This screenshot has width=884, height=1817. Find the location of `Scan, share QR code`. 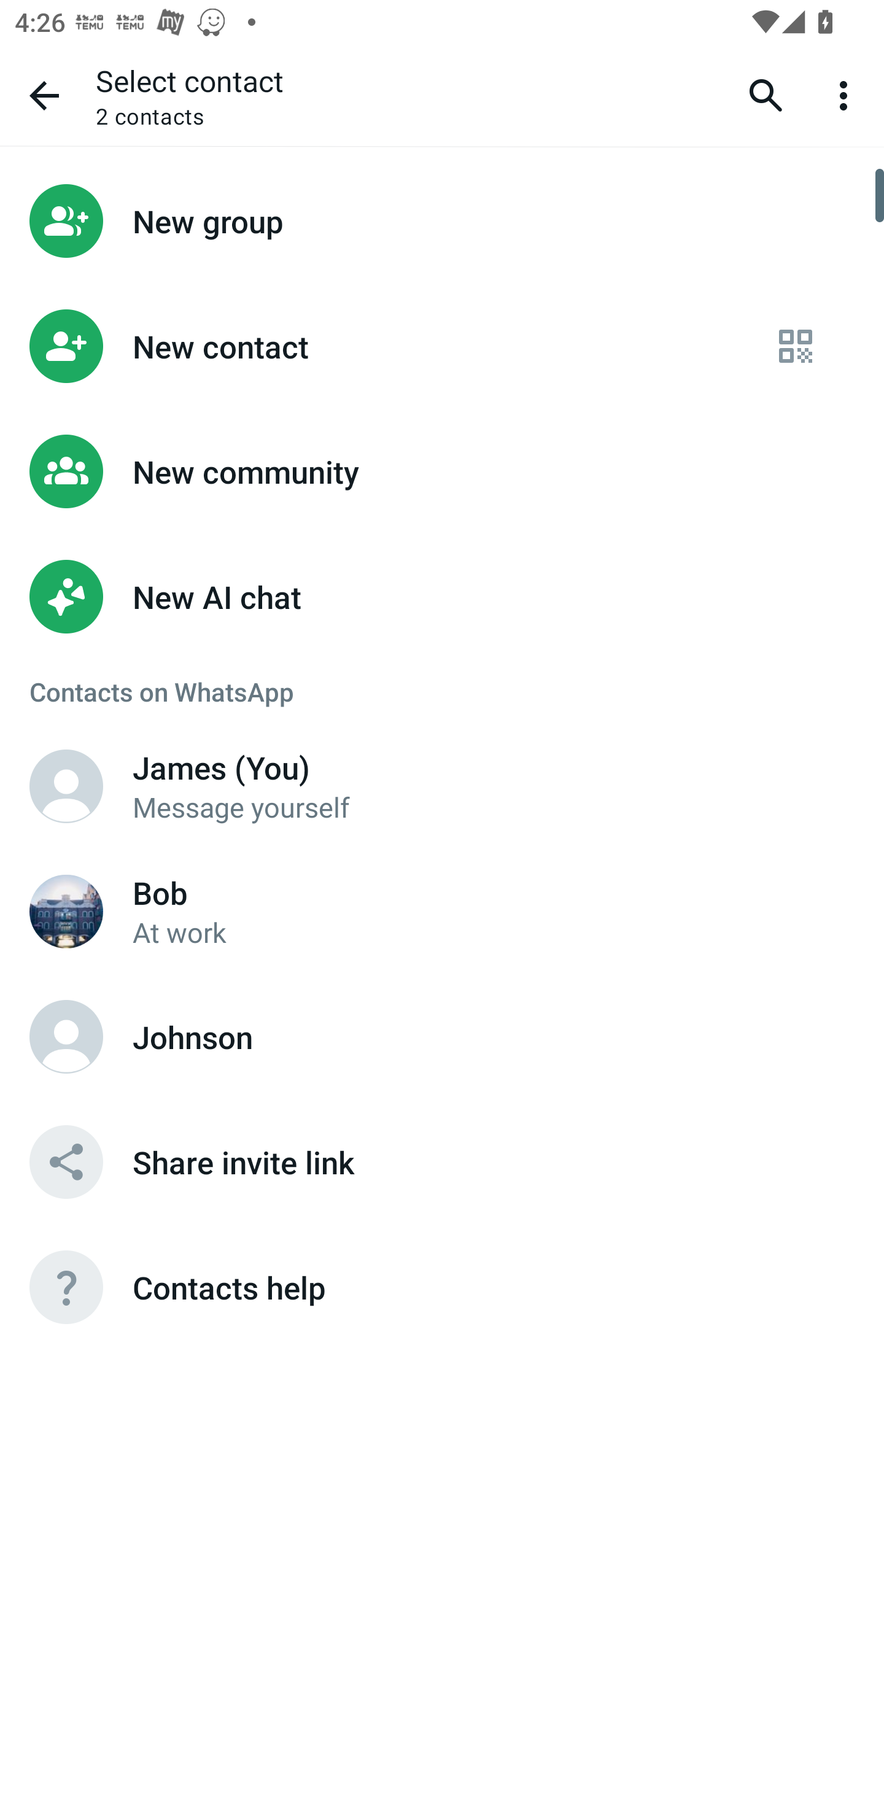

Scan, share QR code is located at coordinates (796, 346).